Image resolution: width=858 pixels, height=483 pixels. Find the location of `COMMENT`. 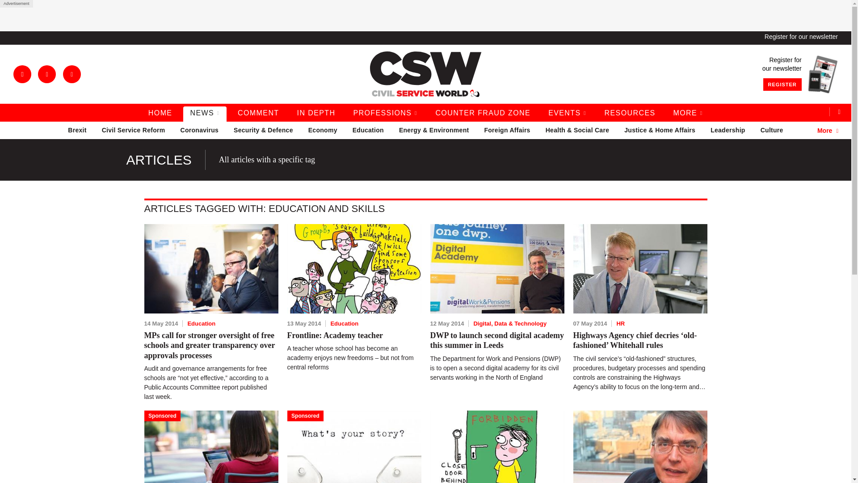

COMMENT is located at coordinates (258, 114).